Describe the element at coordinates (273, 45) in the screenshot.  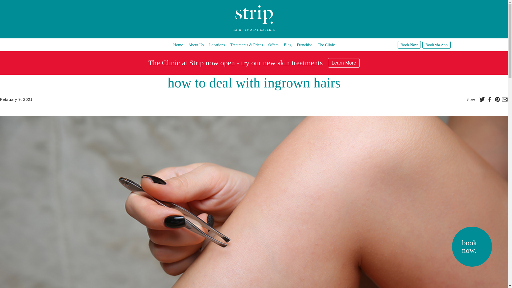
I see `Offers` at that location.